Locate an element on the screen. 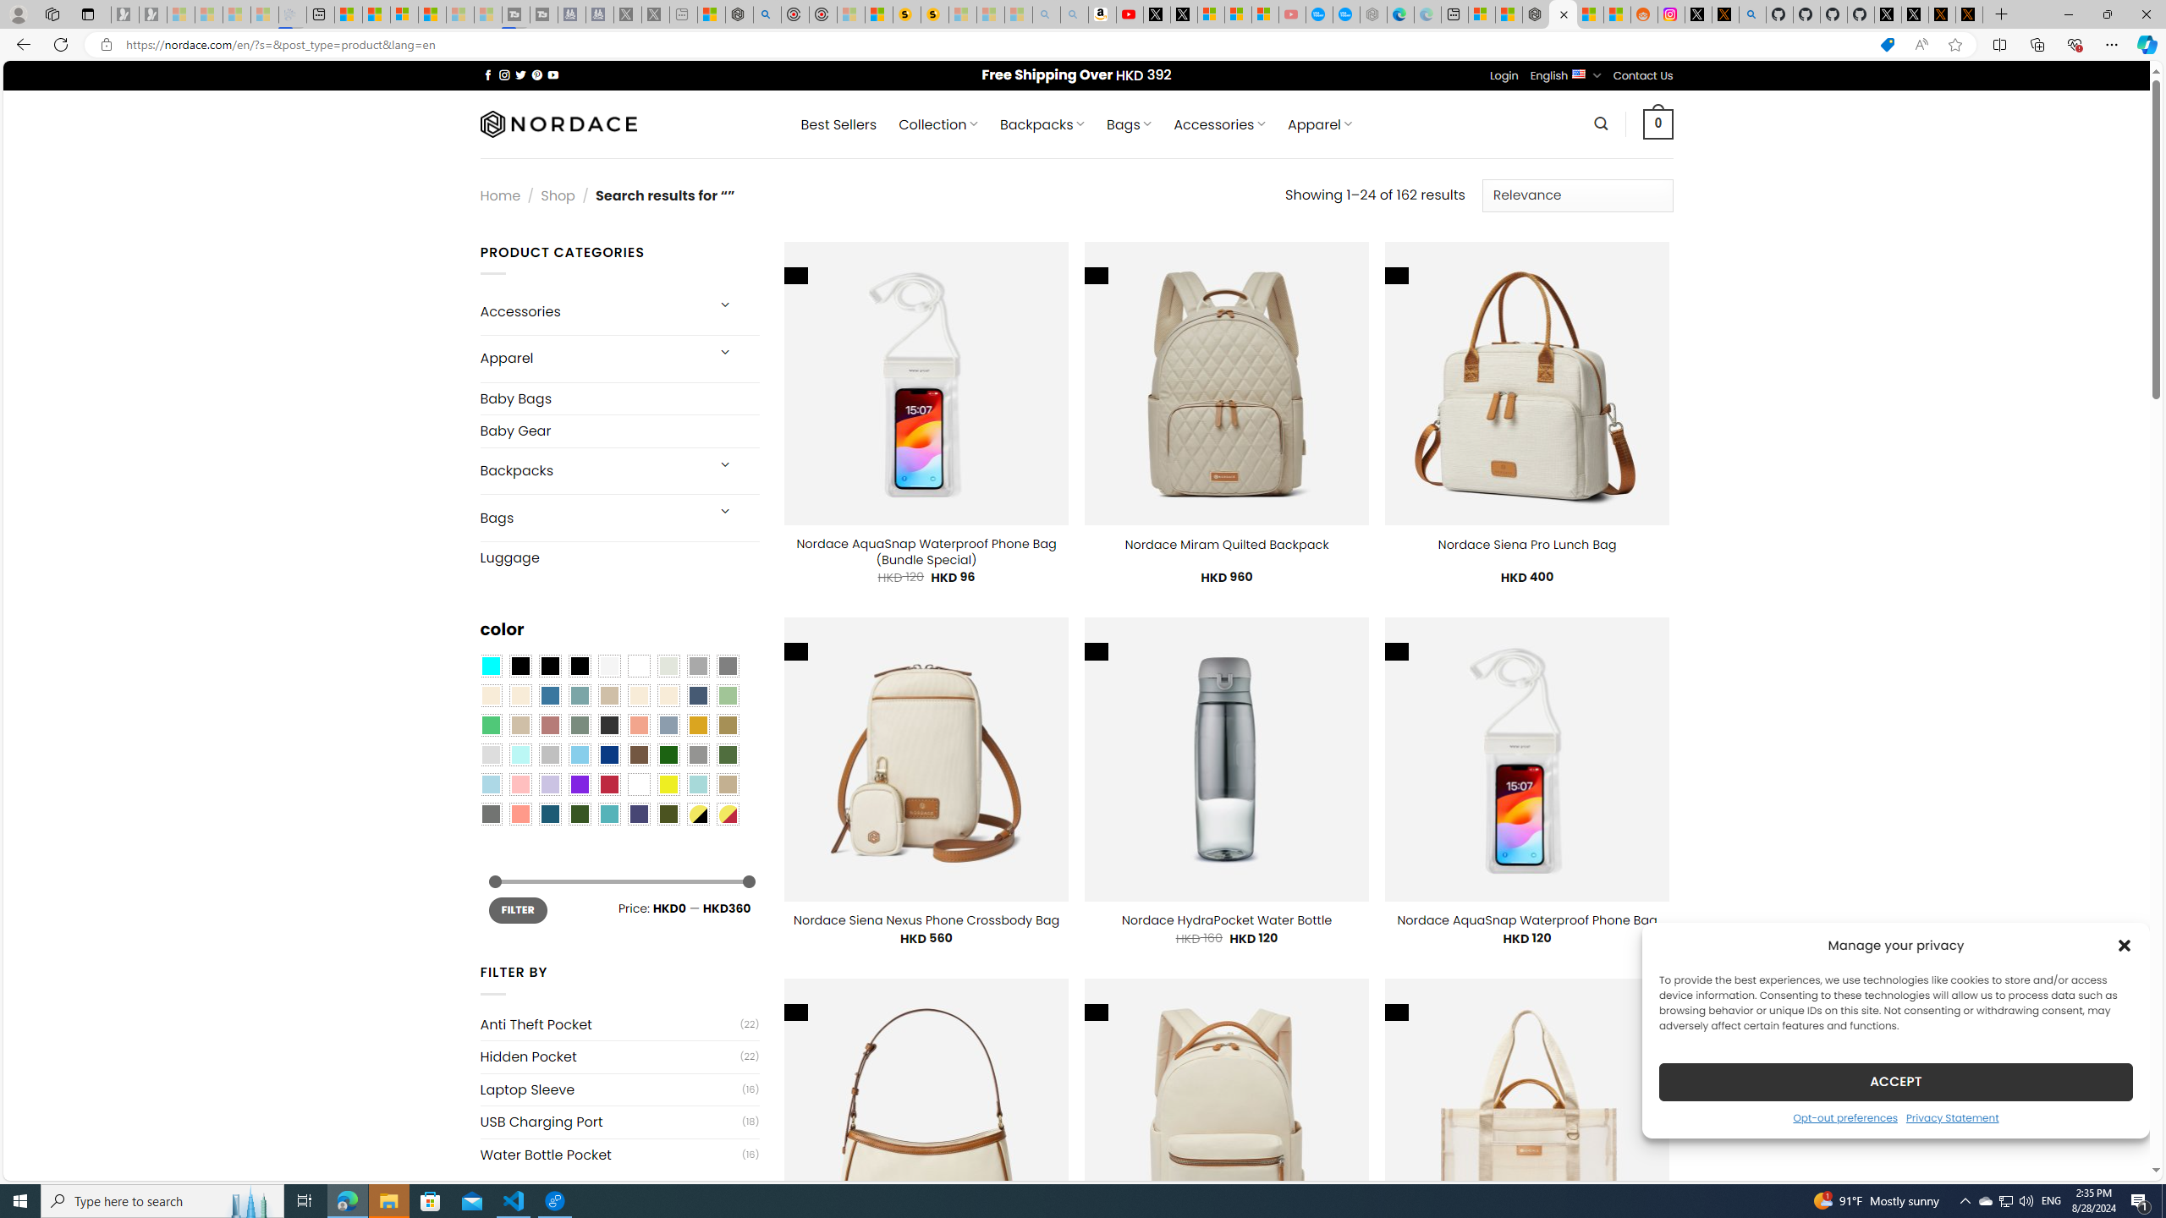 The width and height of the screenshot is (2166, 1218). English is located at coordinates (1579, 73).